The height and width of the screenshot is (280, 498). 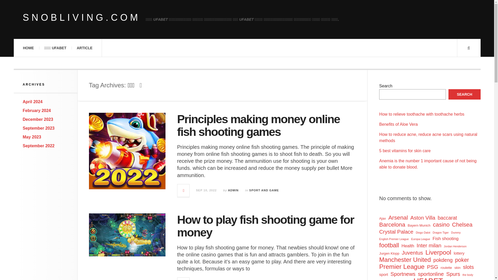 I want to click on May 2023, so click(x=32, y=137).